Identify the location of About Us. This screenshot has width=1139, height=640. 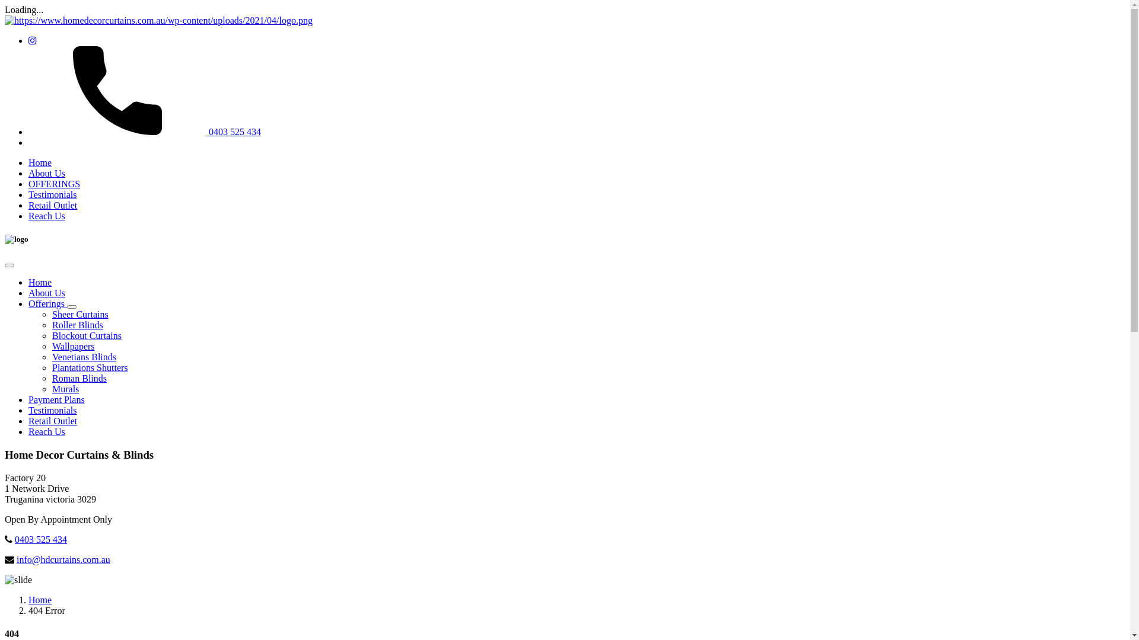
(47, 173).